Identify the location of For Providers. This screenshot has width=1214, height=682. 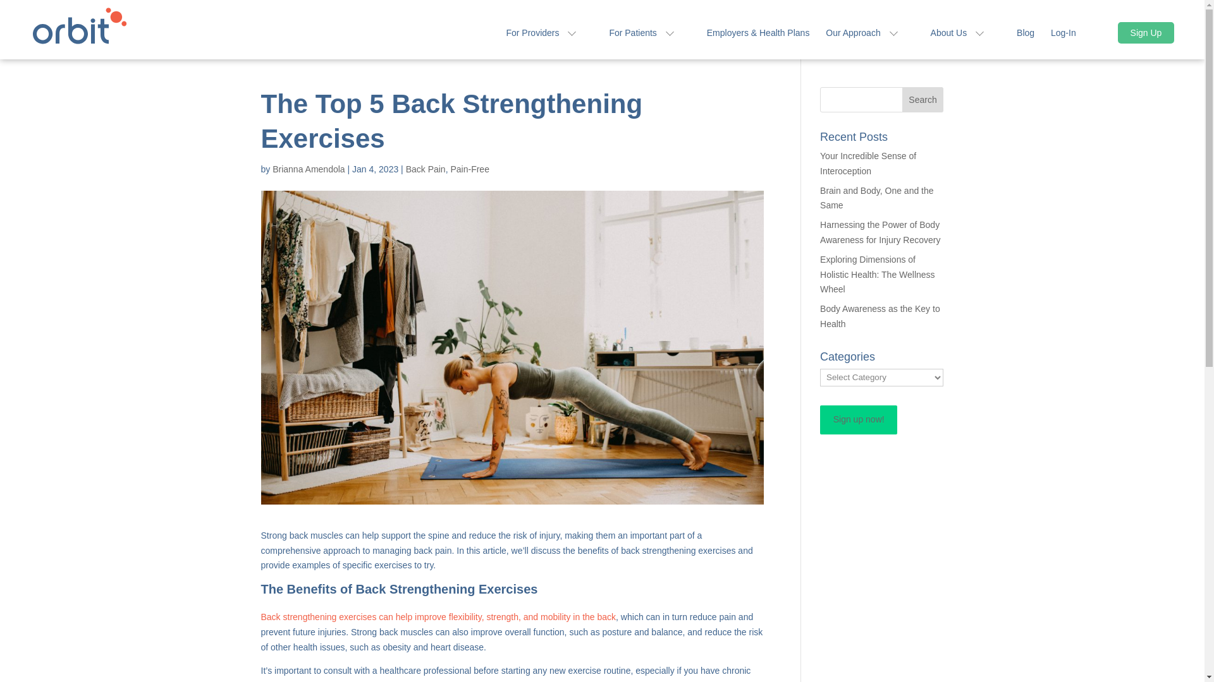
(549, 44).